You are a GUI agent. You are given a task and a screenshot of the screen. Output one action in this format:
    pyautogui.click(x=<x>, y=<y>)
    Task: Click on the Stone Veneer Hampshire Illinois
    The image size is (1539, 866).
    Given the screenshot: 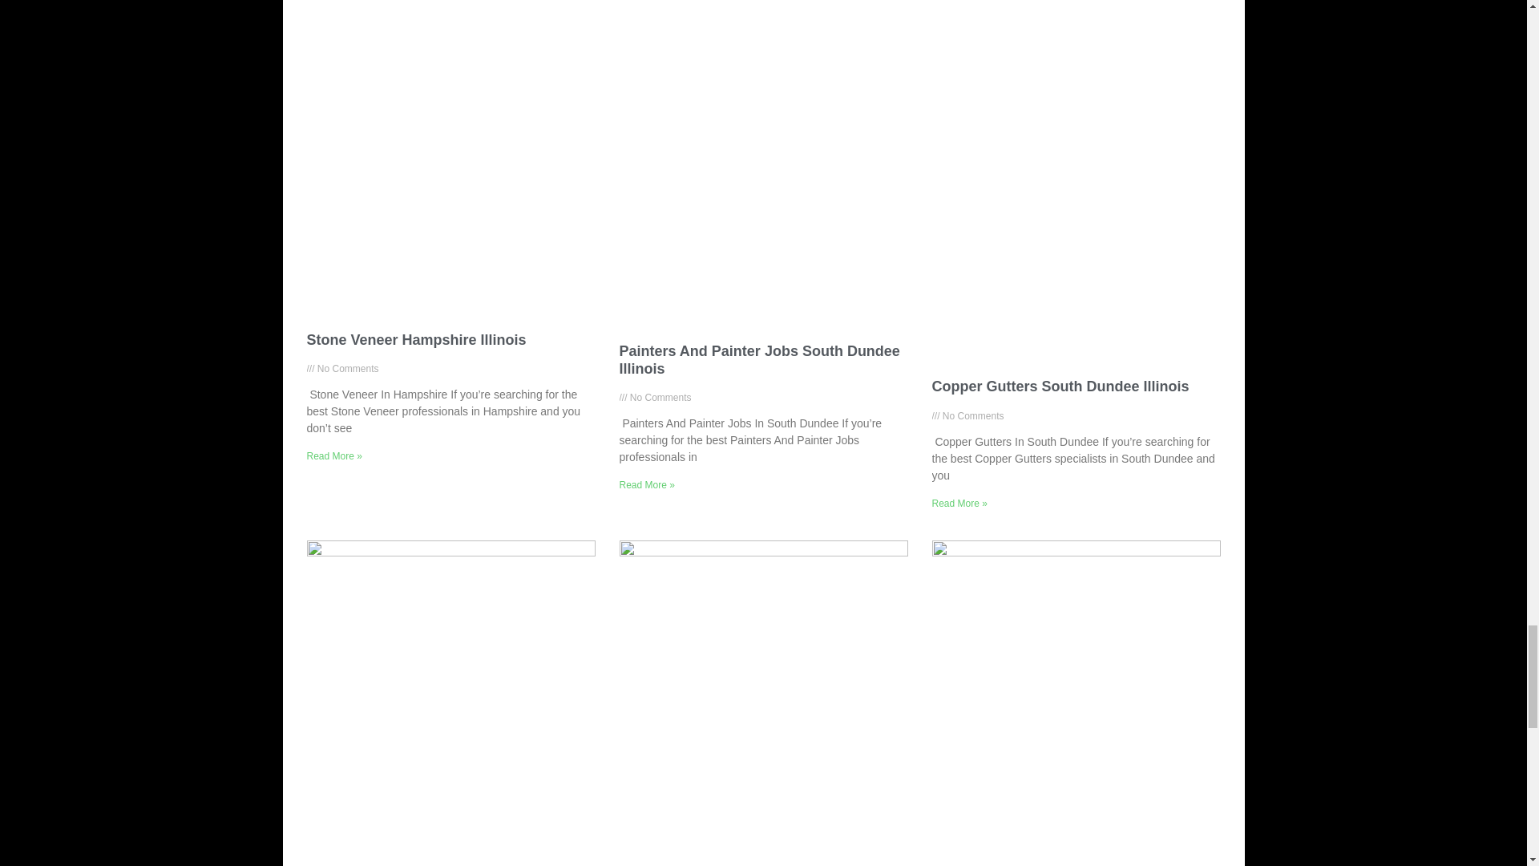 What is the action you would take?
    pyautogui.click(x=416, y=340)
    